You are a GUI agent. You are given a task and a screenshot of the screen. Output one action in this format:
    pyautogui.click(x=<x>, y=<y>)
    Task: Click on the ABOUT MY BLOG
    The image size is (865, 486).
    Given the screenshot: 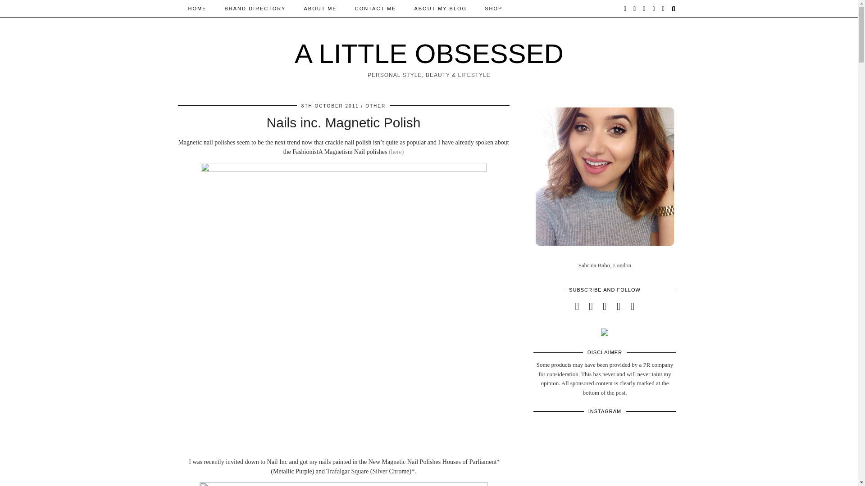 What is the action you would take?
    pyautogui.click(x=440, y=8)
    